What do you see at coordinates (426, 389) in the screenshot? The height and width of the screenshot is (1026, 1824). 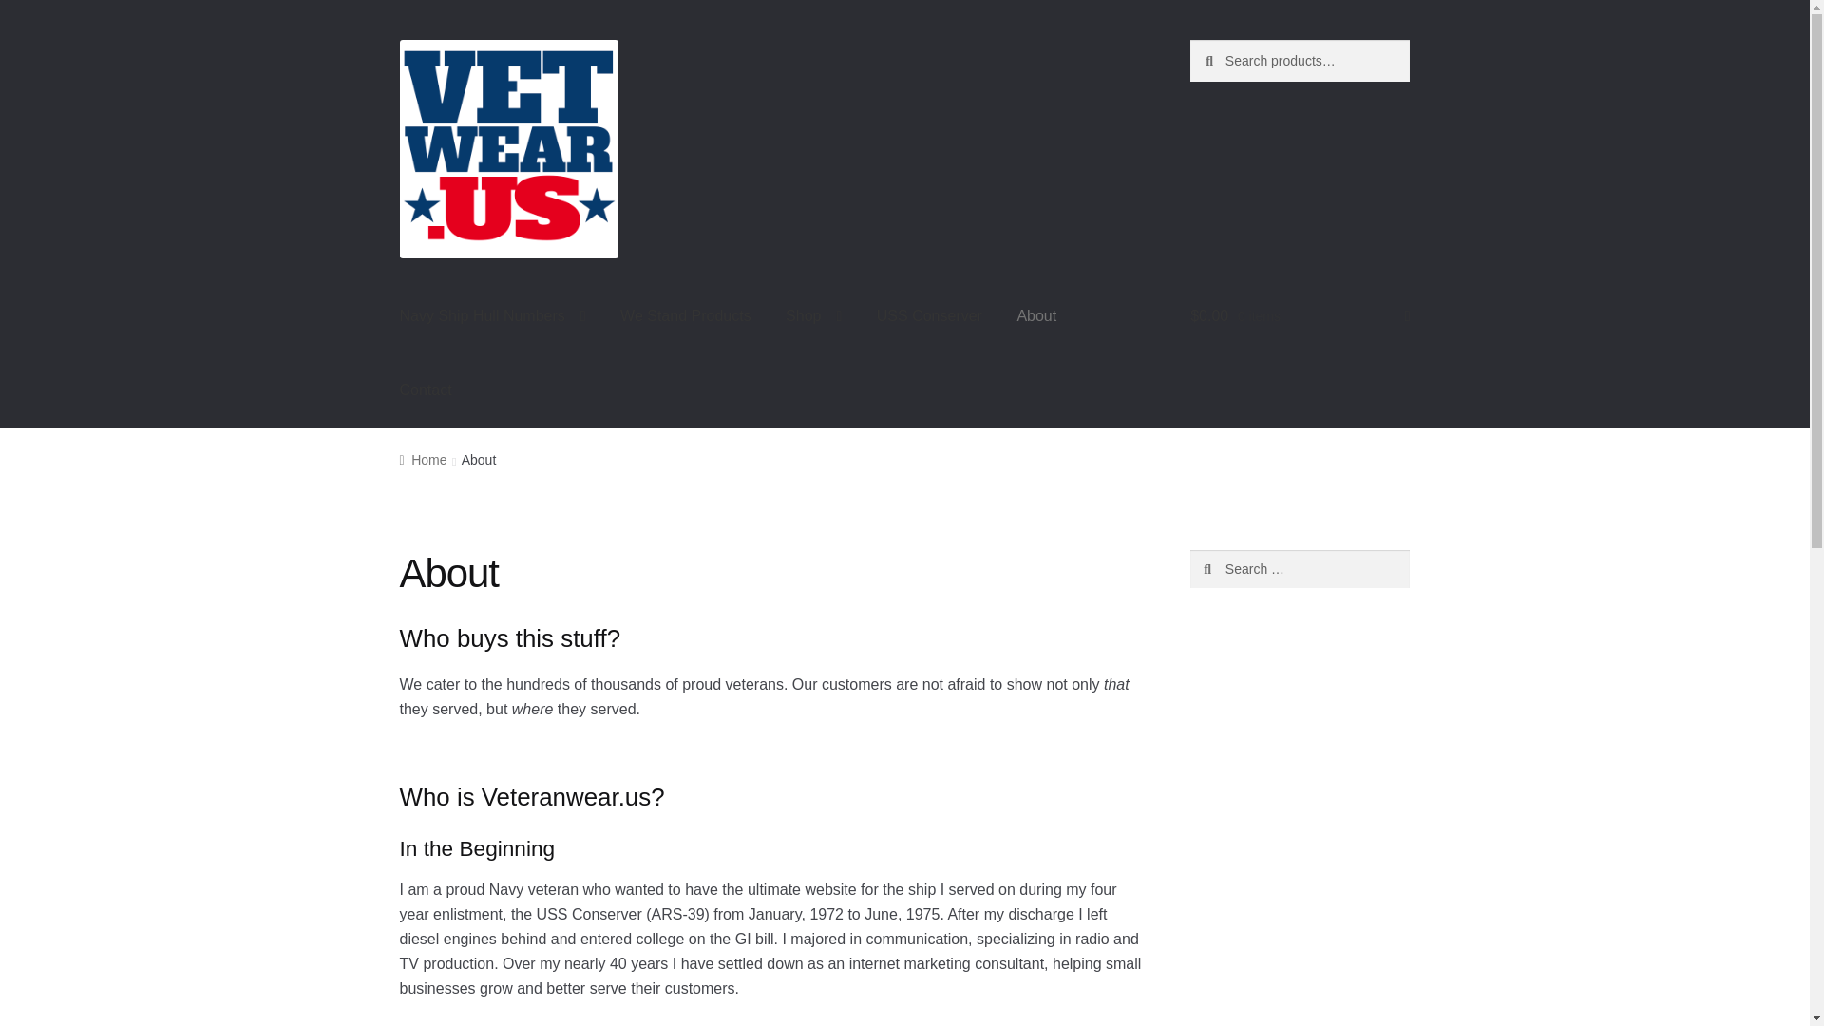 I see `Contact` at bounding box center [426, 389].